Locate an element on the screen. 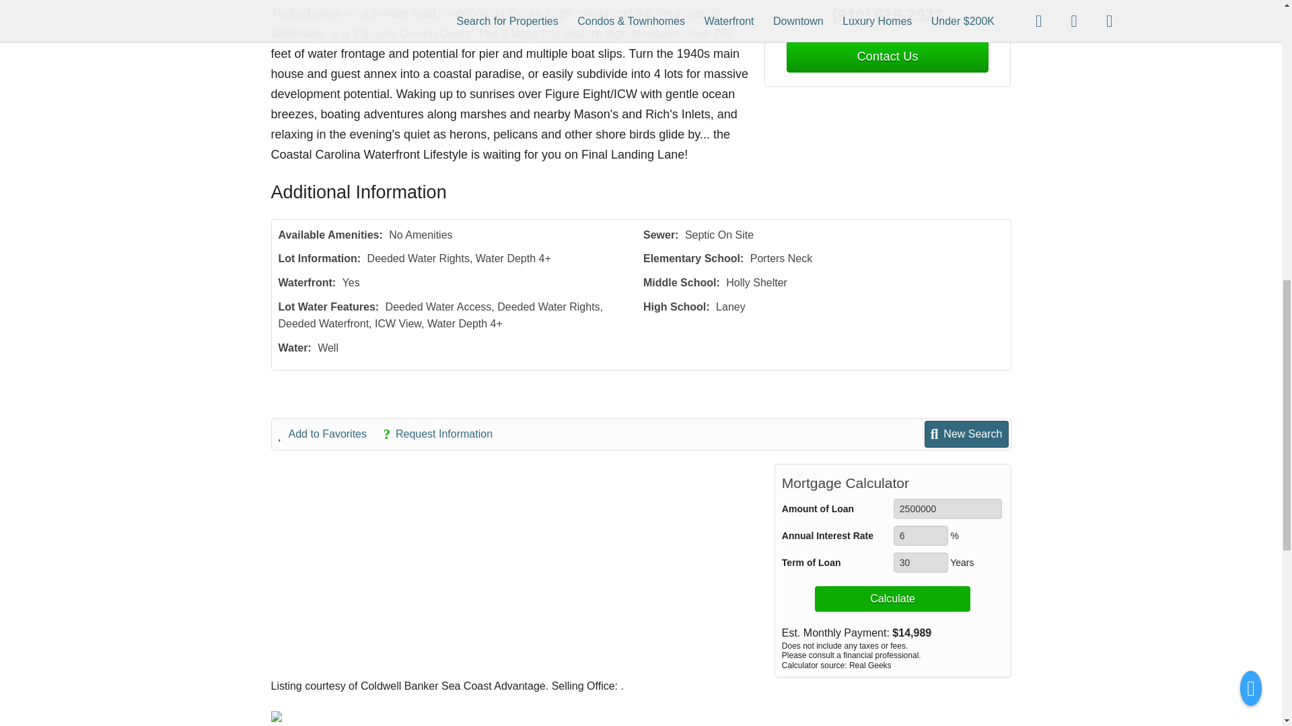  30 is located at coordinates (921, 562).